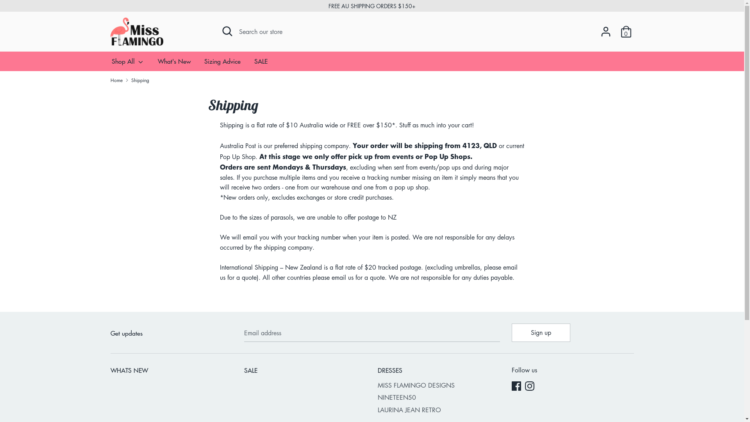 This screenshot has height=422, width=750. What do you see at coordinates (305, 371) in the screenshot?
I see `SALE` at bounding box center [305, 371].